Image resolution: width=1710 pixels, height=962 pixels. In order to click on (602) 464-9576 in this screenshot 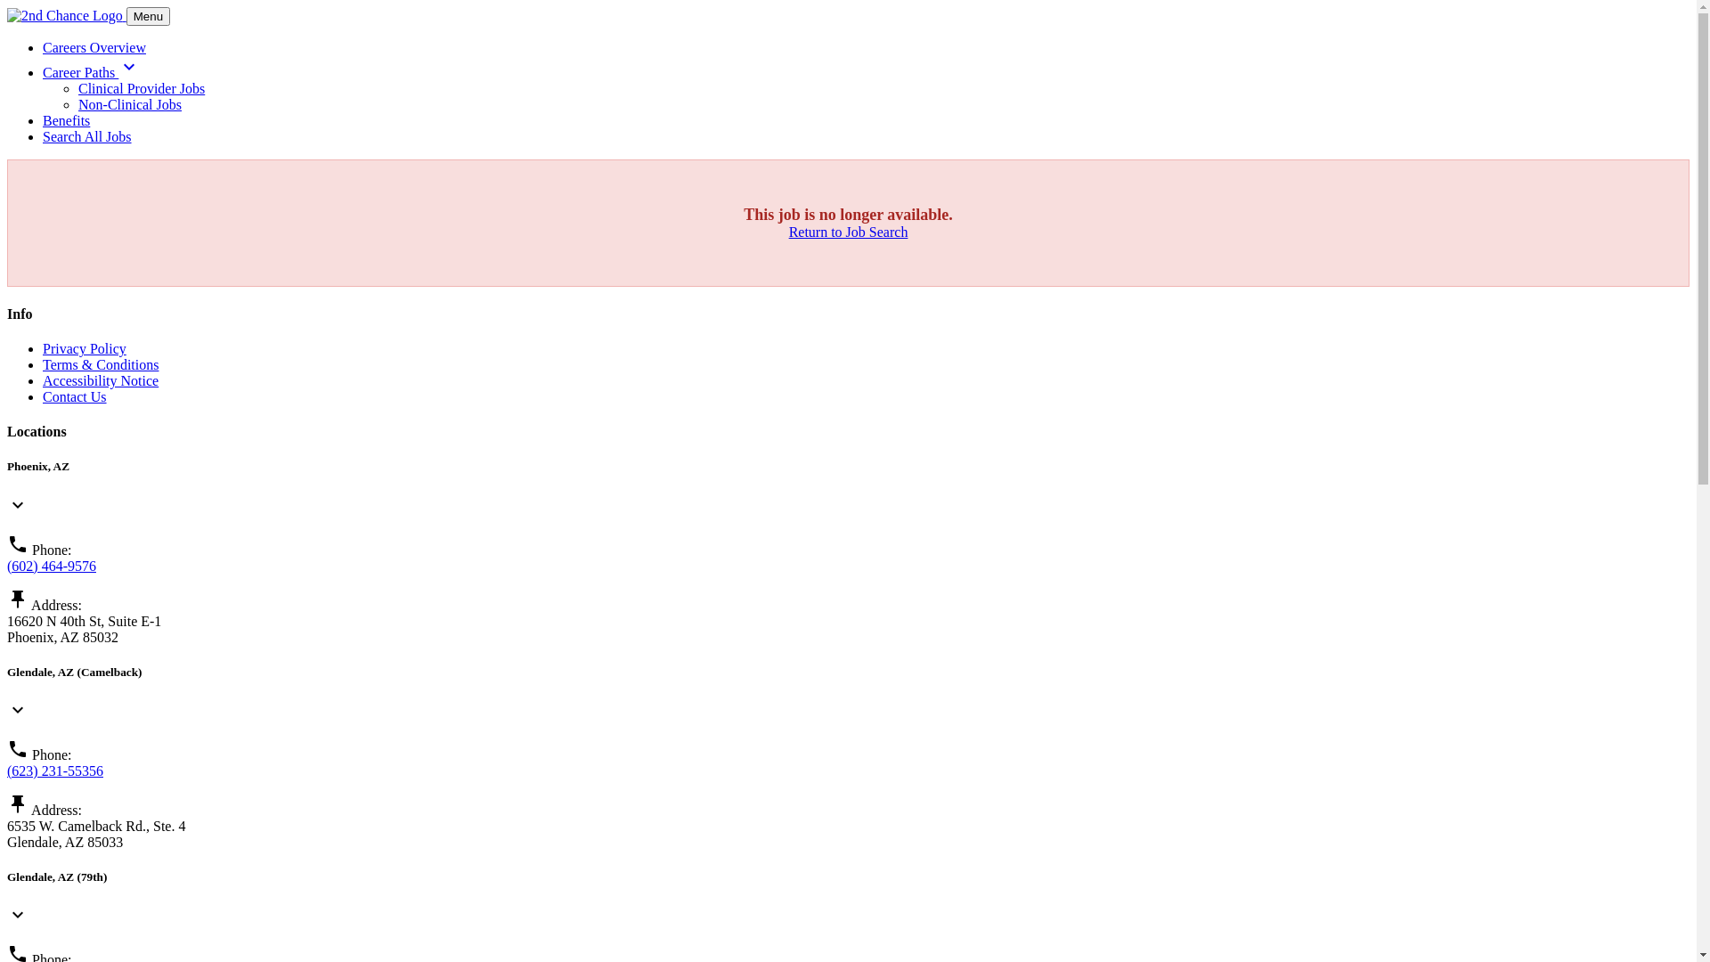, I will do `click(52, 567)`.